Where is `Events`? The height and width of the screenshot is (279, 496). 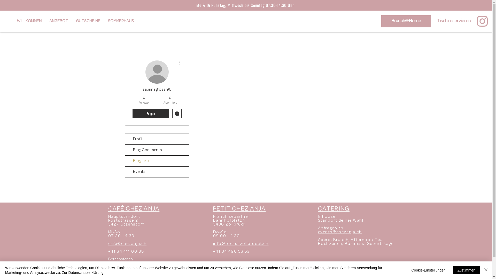 Events is located at coordinates (157, 172).